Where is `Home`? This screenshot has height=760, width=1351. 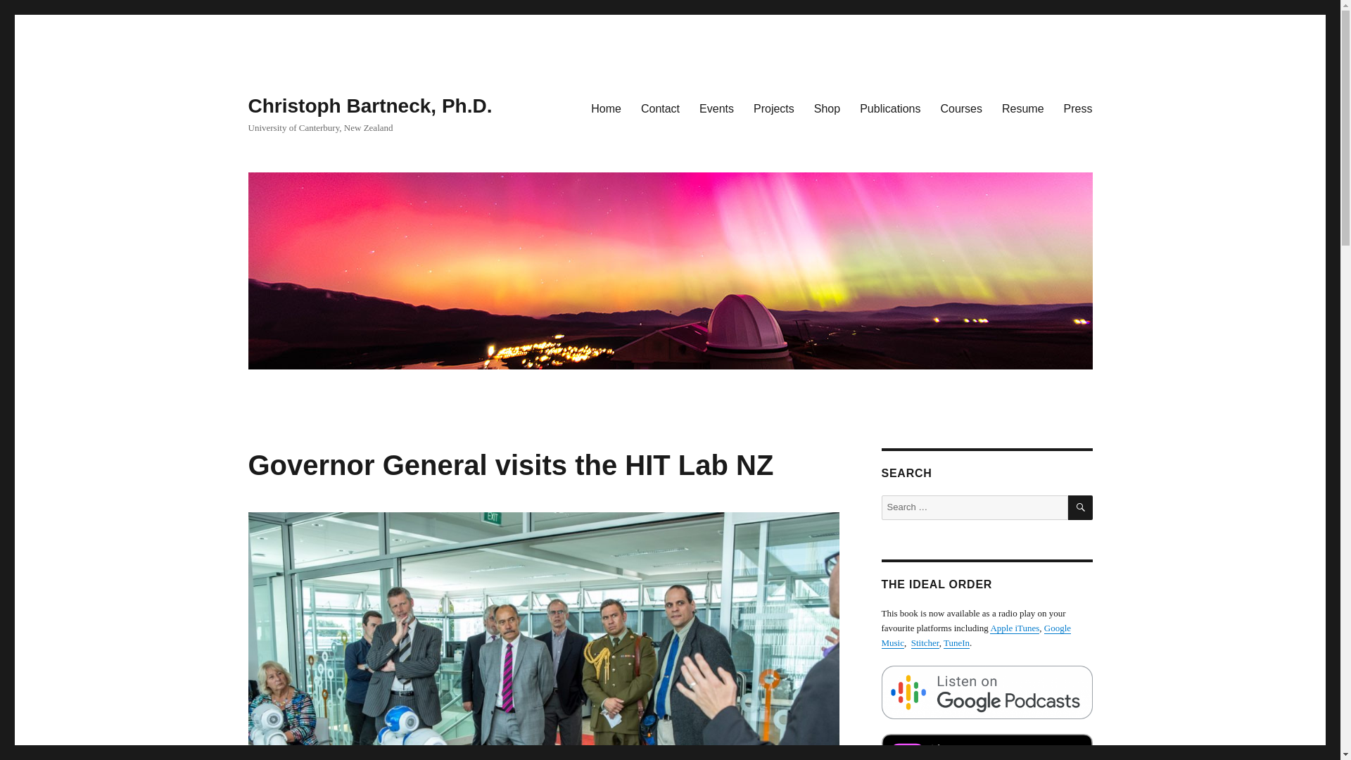
Home is located at coordinates (605, 108).